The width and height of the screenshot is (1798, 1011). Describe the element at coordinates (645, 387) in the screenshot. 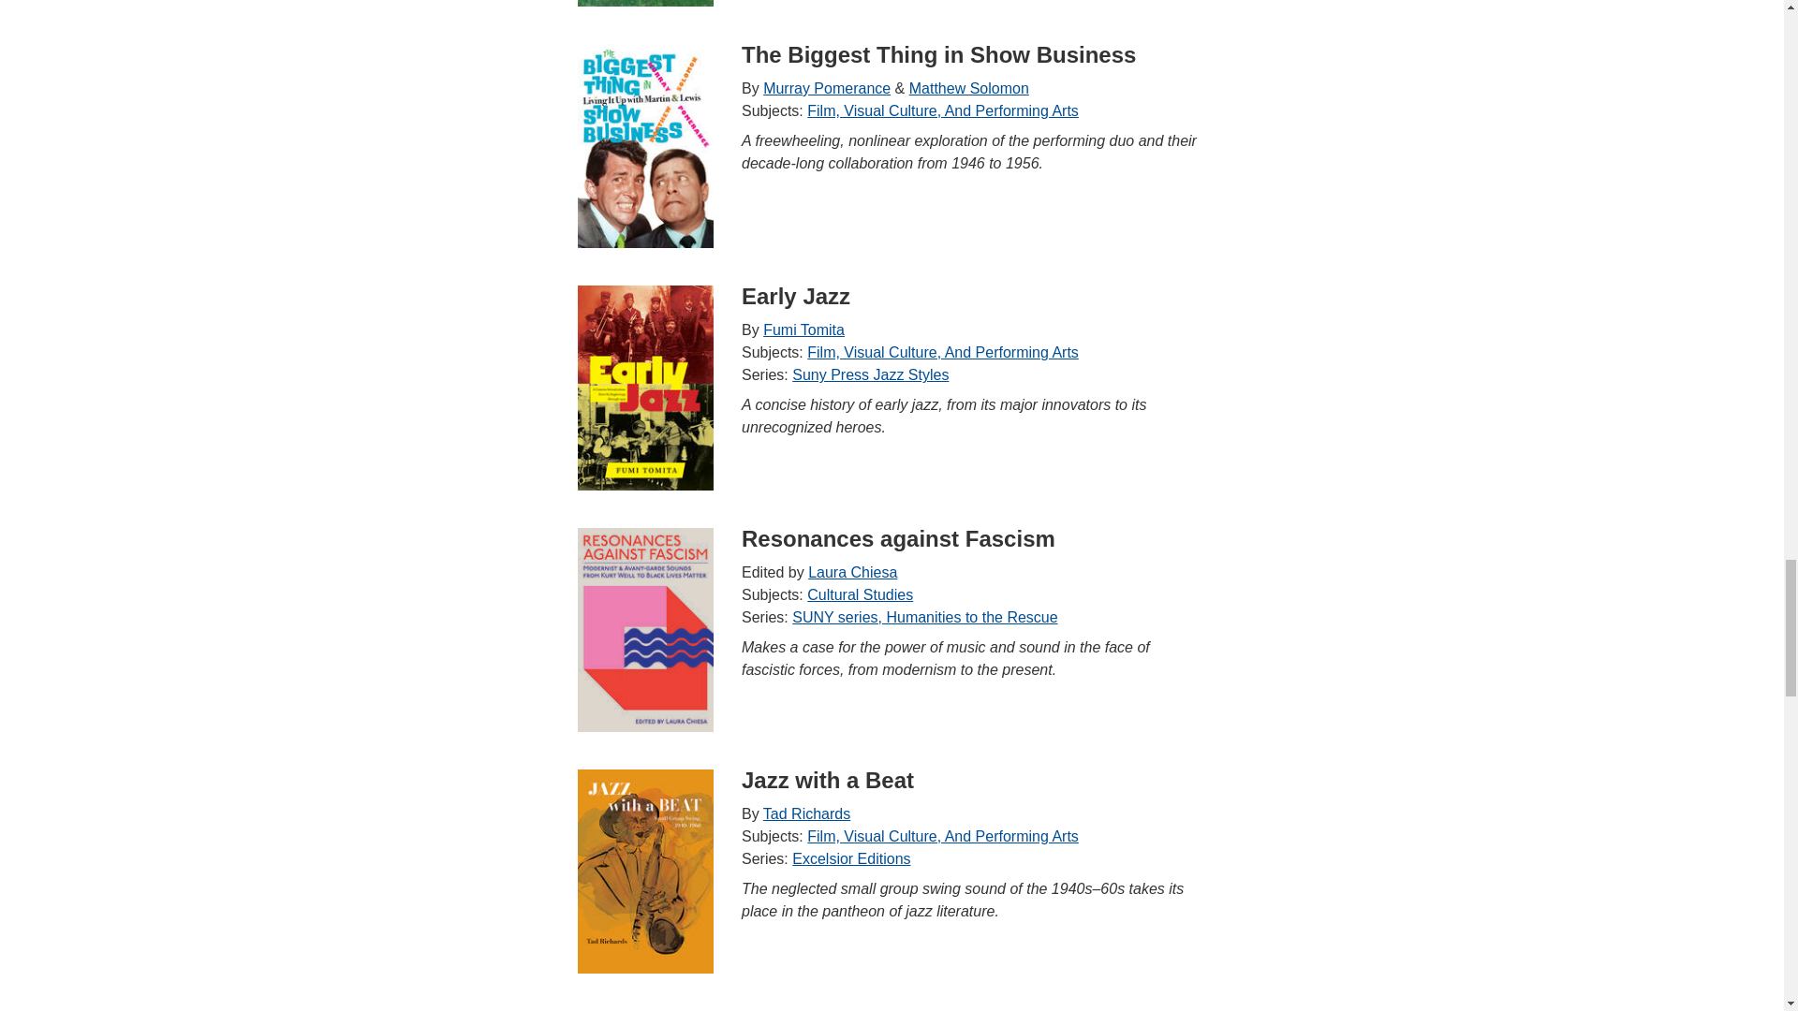

I see `View Early Jazz` at that location.